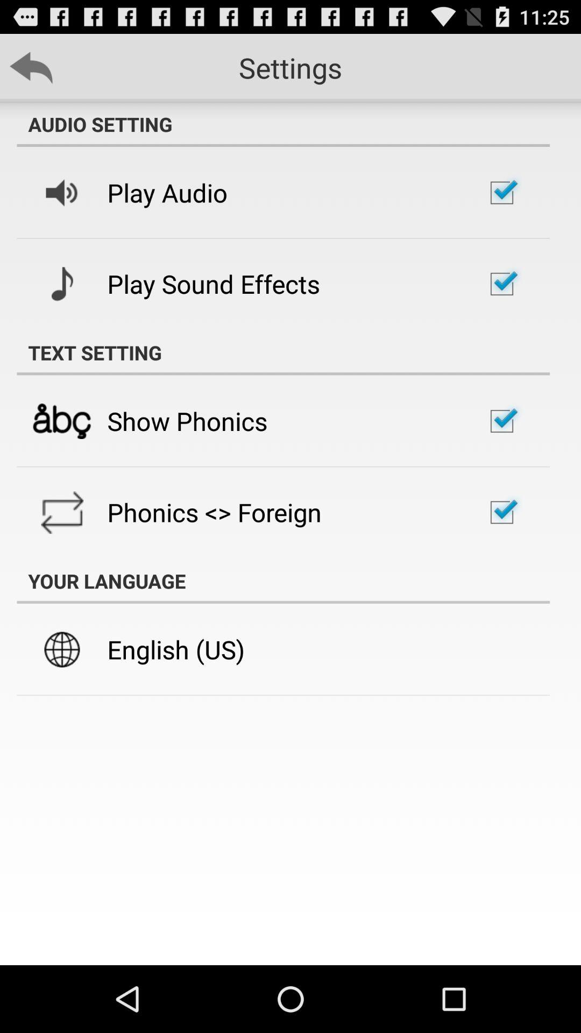  I want to click on select app above text setting app, so click(213, 284).